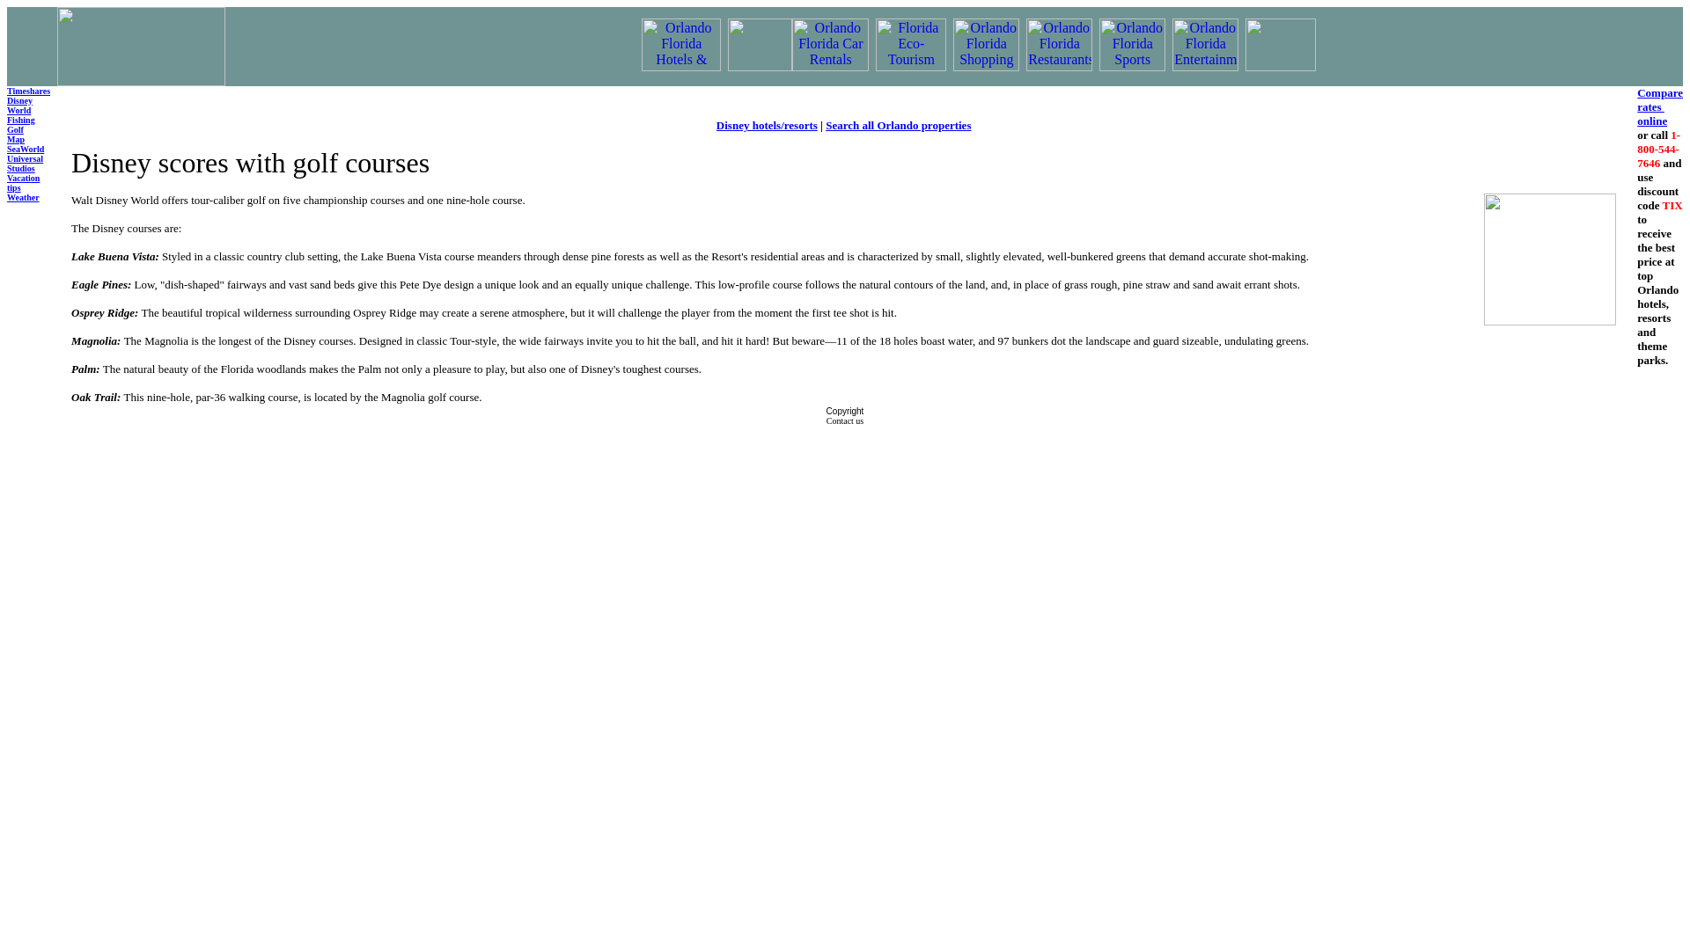 The width and height of the screenshot is (1690, 950). Describe the element at coordinates (14, 129) in the screenshot. I see `Golf` at that location.